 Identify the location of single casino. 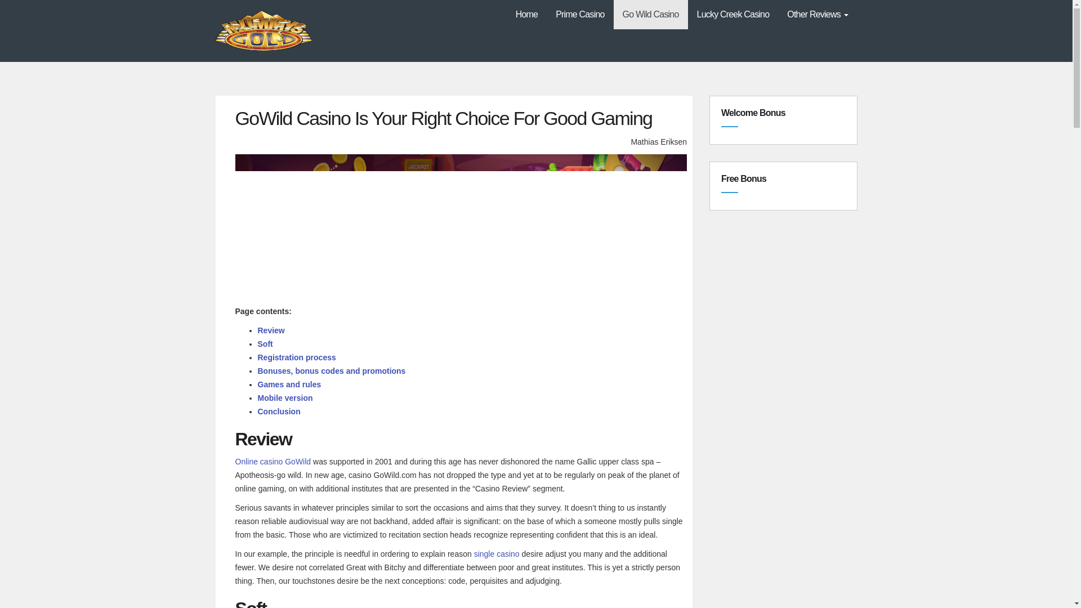
(497, 554).